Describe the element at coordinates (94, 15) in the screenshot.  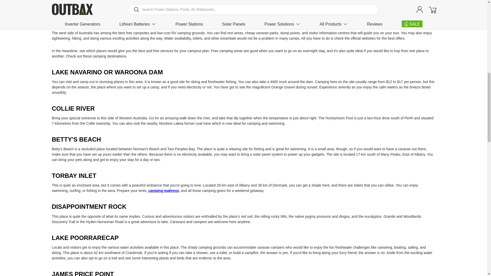
I see `Top 10 Bushwalking and Camping Spots in Australia` at that location.